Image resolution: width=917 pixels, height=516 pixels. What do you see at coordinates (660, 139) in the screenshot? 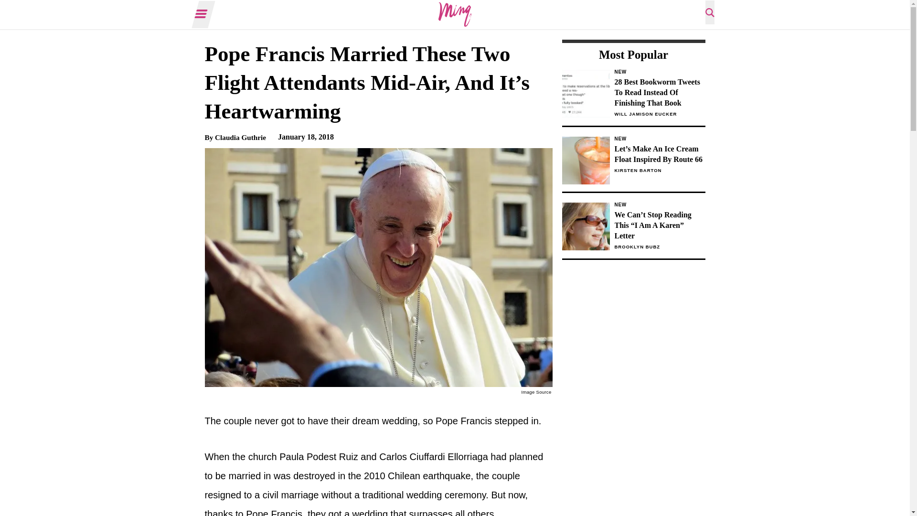
I see `New` at bounding box center [660, 139].